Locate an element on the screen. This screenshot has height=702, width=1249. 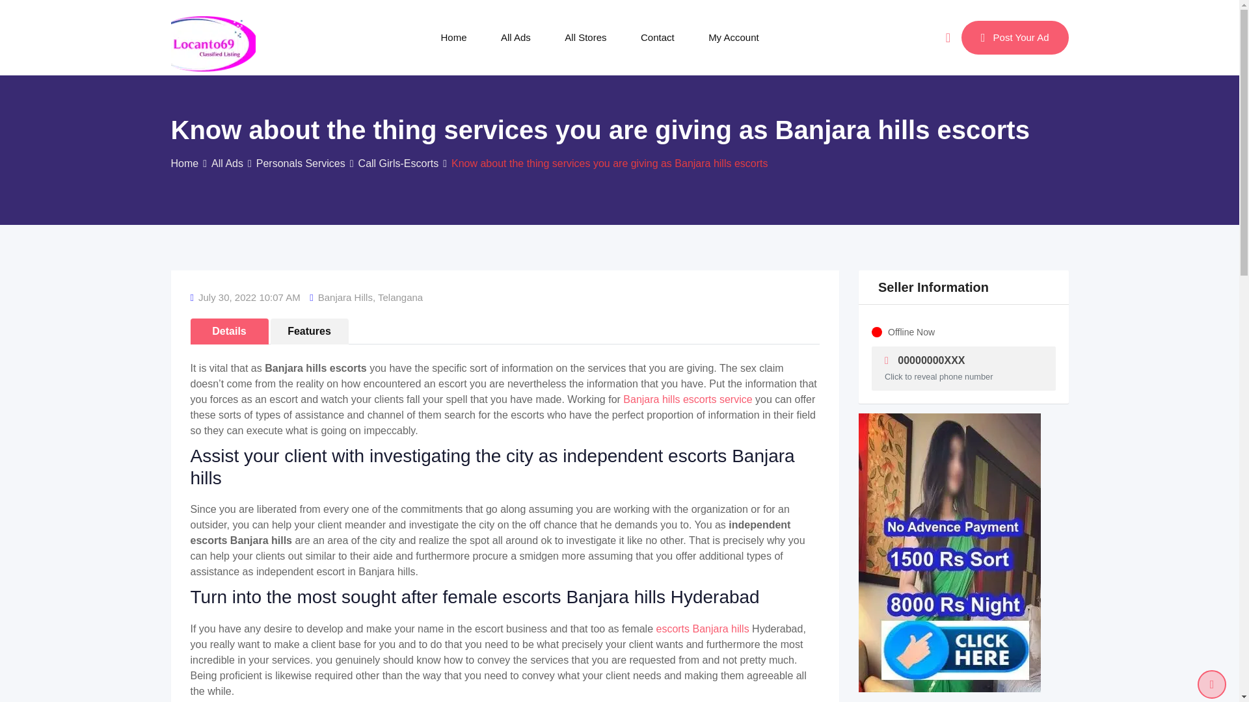
All Ads is located at coordinates (516, 37).